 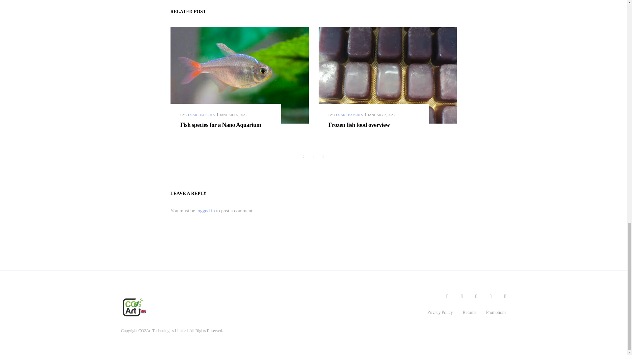 I want to click on JANUARY 5, 2023, so click(x=233, y=115).